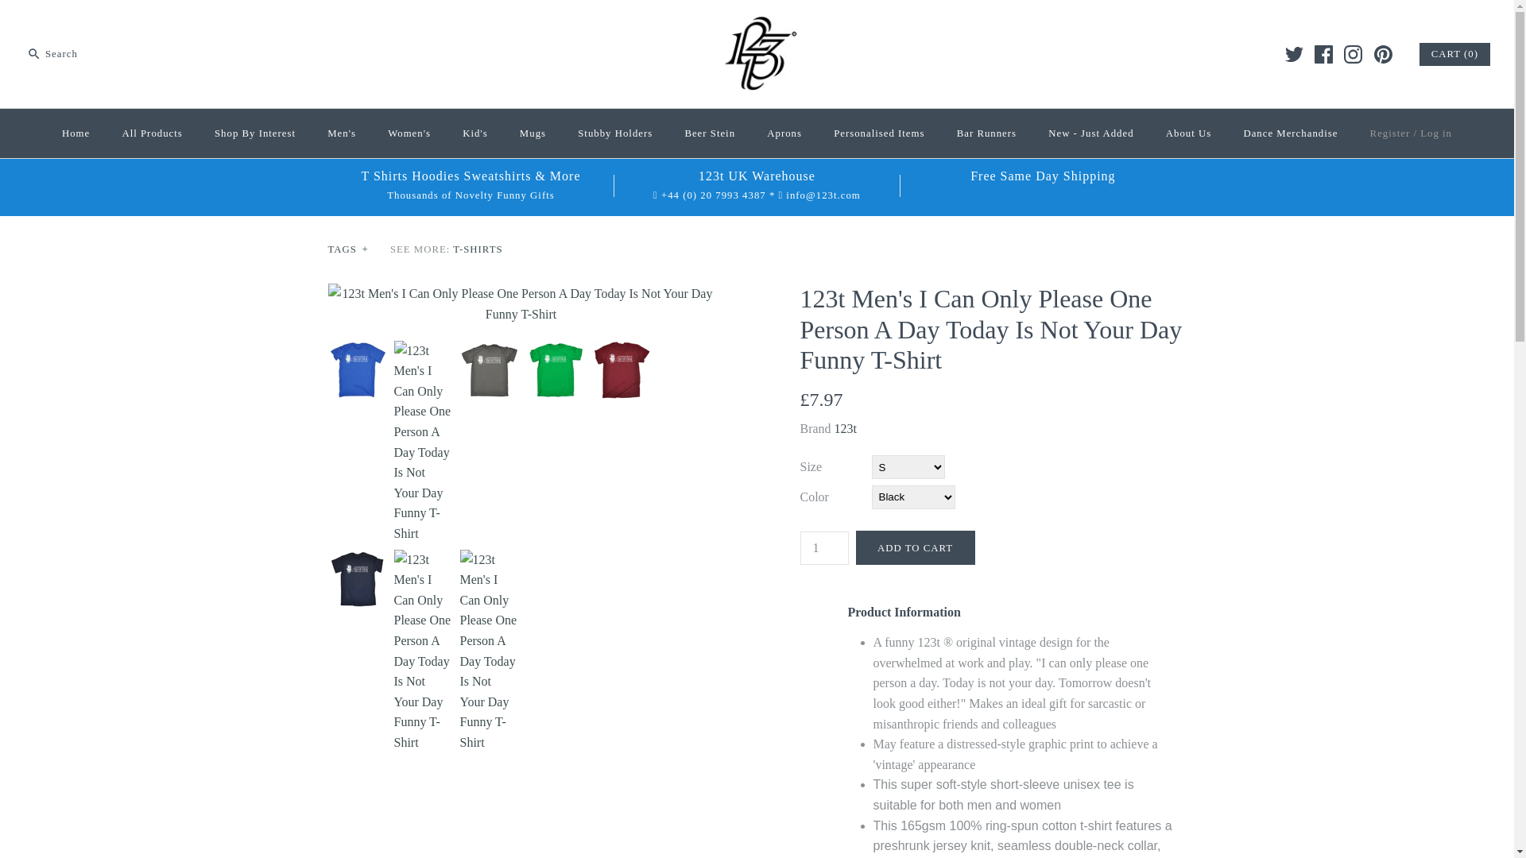  What do you see at coordinates (478, 249) in the screenshot?
I see `T-SHIRTS` at bounding box center [478, 249].